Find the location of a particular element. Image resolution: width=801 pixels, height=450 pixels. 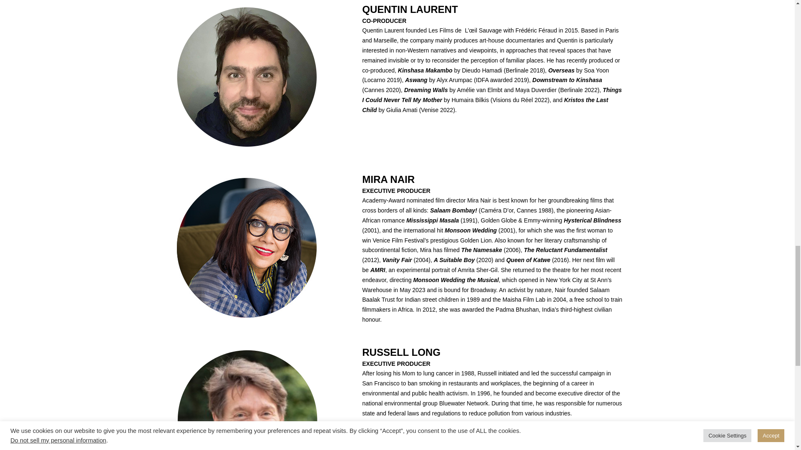

Russell is located at coordinates (246, 398).